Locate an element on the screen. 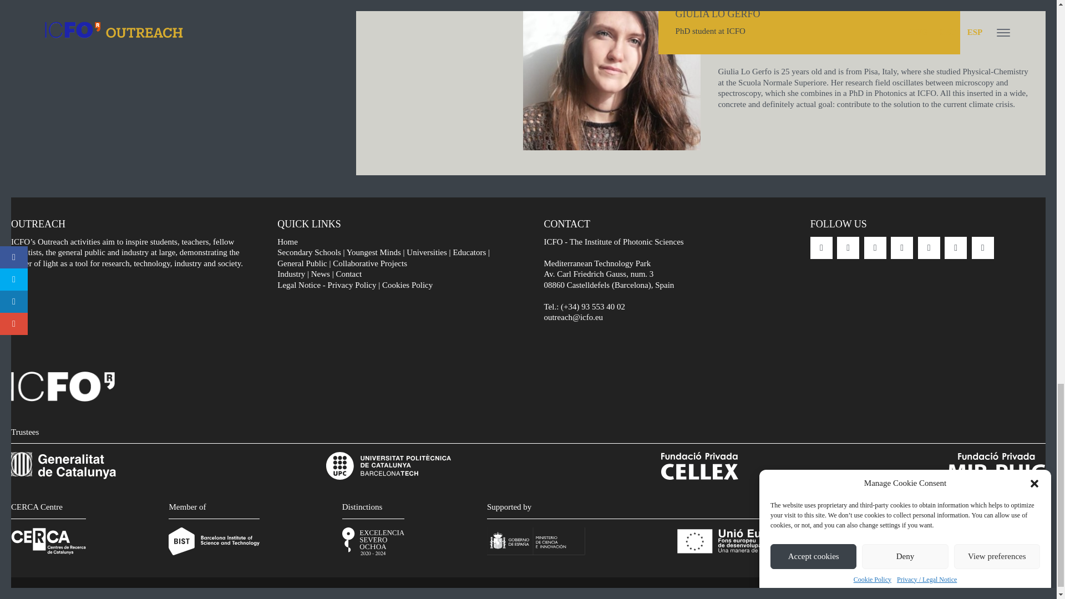  News is located at coordinates (321, 274).